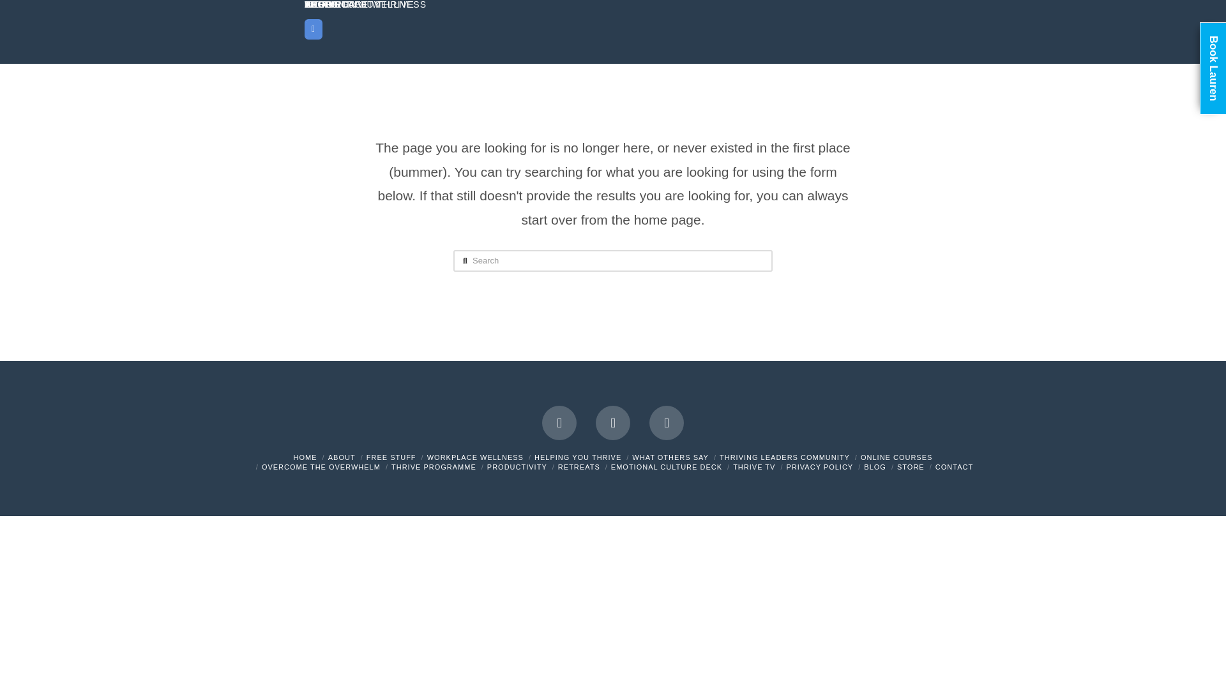  I want to click on HOME, so click(305, 457).